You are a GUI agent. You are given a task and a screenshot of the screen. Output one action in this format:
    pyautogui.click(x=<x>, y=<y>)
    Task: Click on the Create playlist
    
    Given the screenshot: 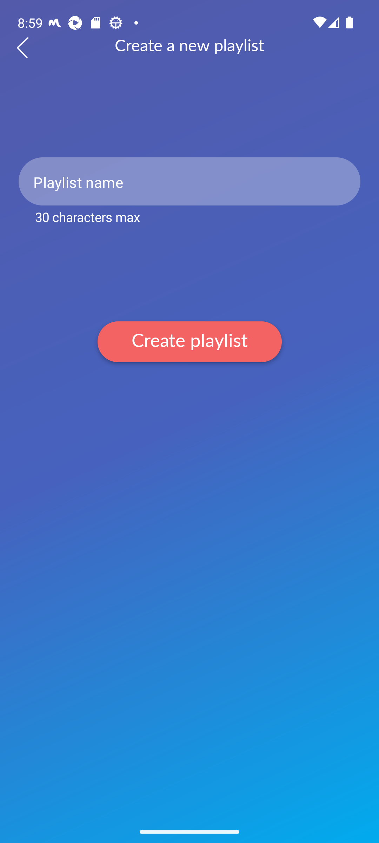 What is the action you would take?
    pyautogui.click(x=189, y=341)
    